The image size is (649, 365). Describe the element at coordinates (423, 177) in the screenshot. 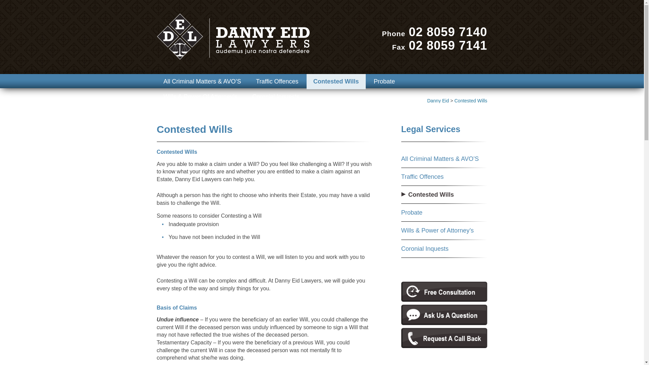

I see `Traffic Offences` at that location.